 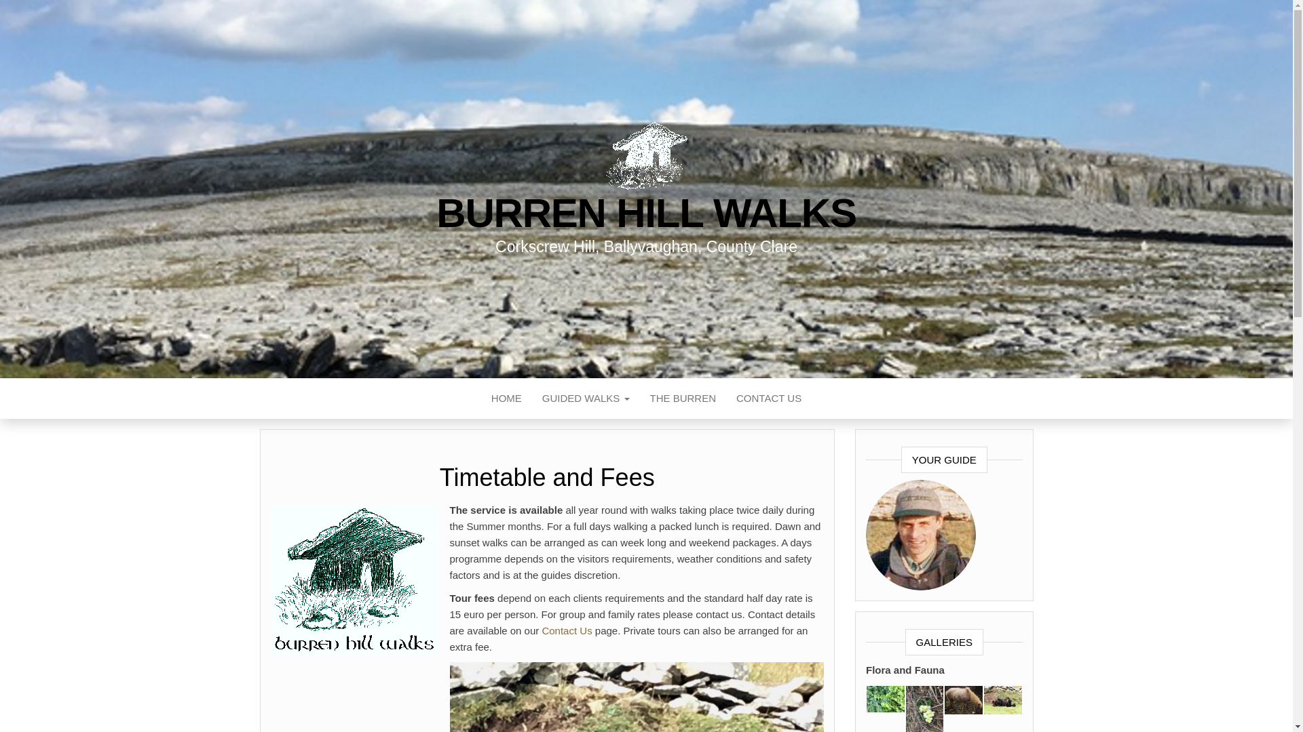 I want to click on CONTACT US, so click(x=768, y=399).